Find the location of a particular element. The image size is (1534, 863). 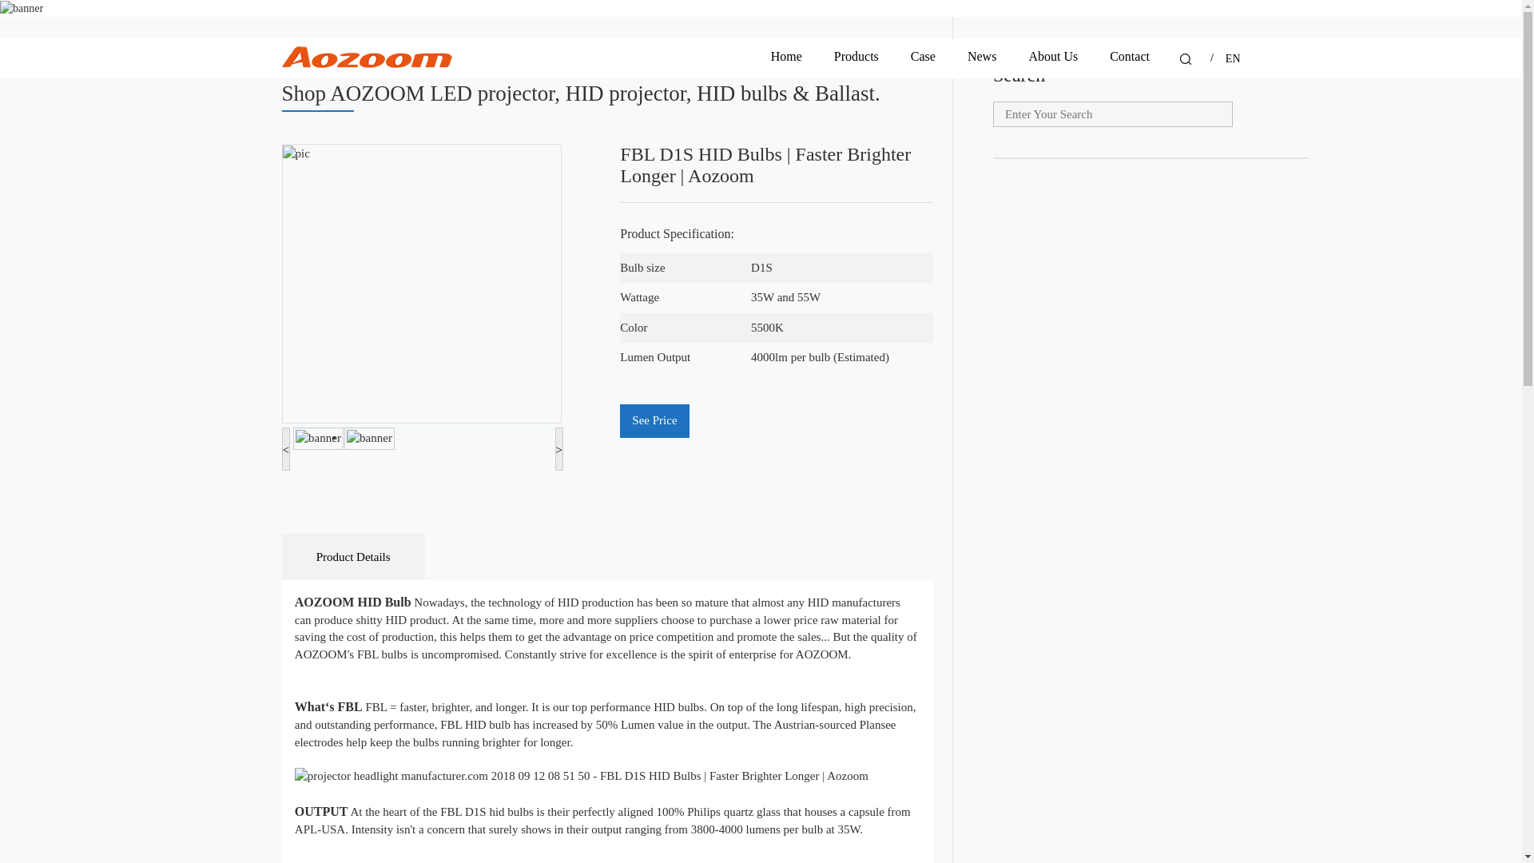

About Us is located at coordinates (1053, 58).